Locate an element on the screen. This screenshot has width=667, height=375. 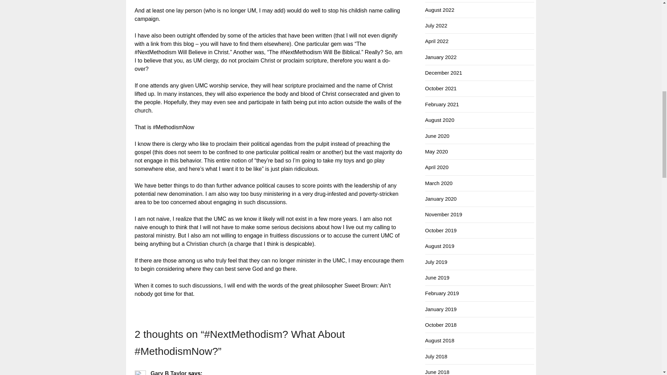
August 2020 is located at coordinates (440, 120).